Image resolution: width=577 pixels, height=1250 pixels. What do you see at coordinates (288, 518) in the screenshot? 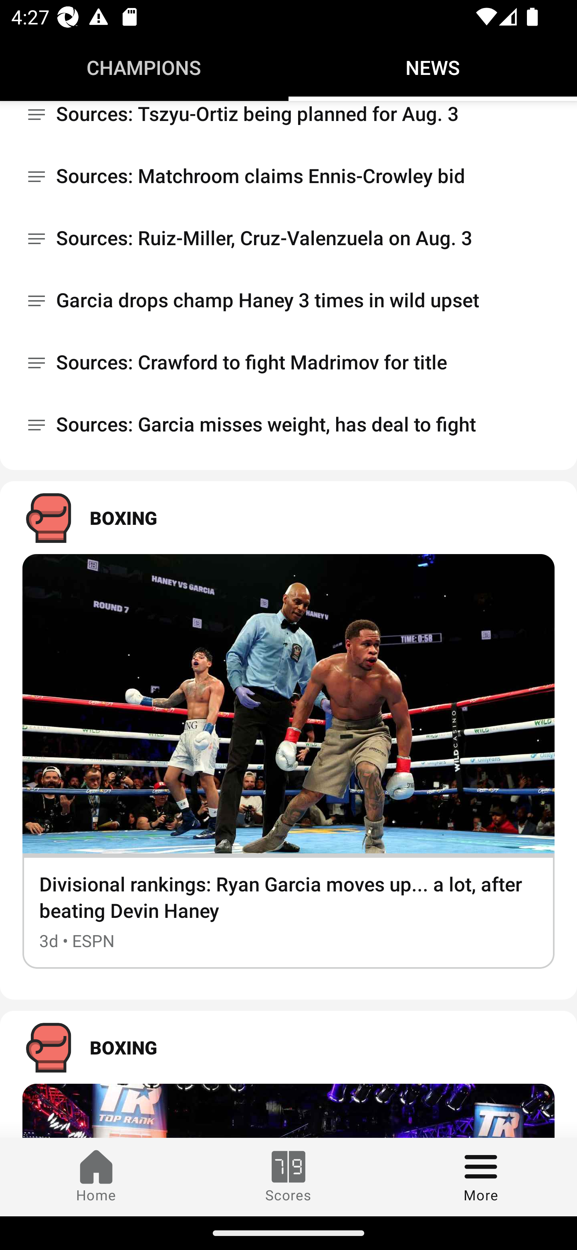
I see `BOXING` at bounding box center [288, 518].